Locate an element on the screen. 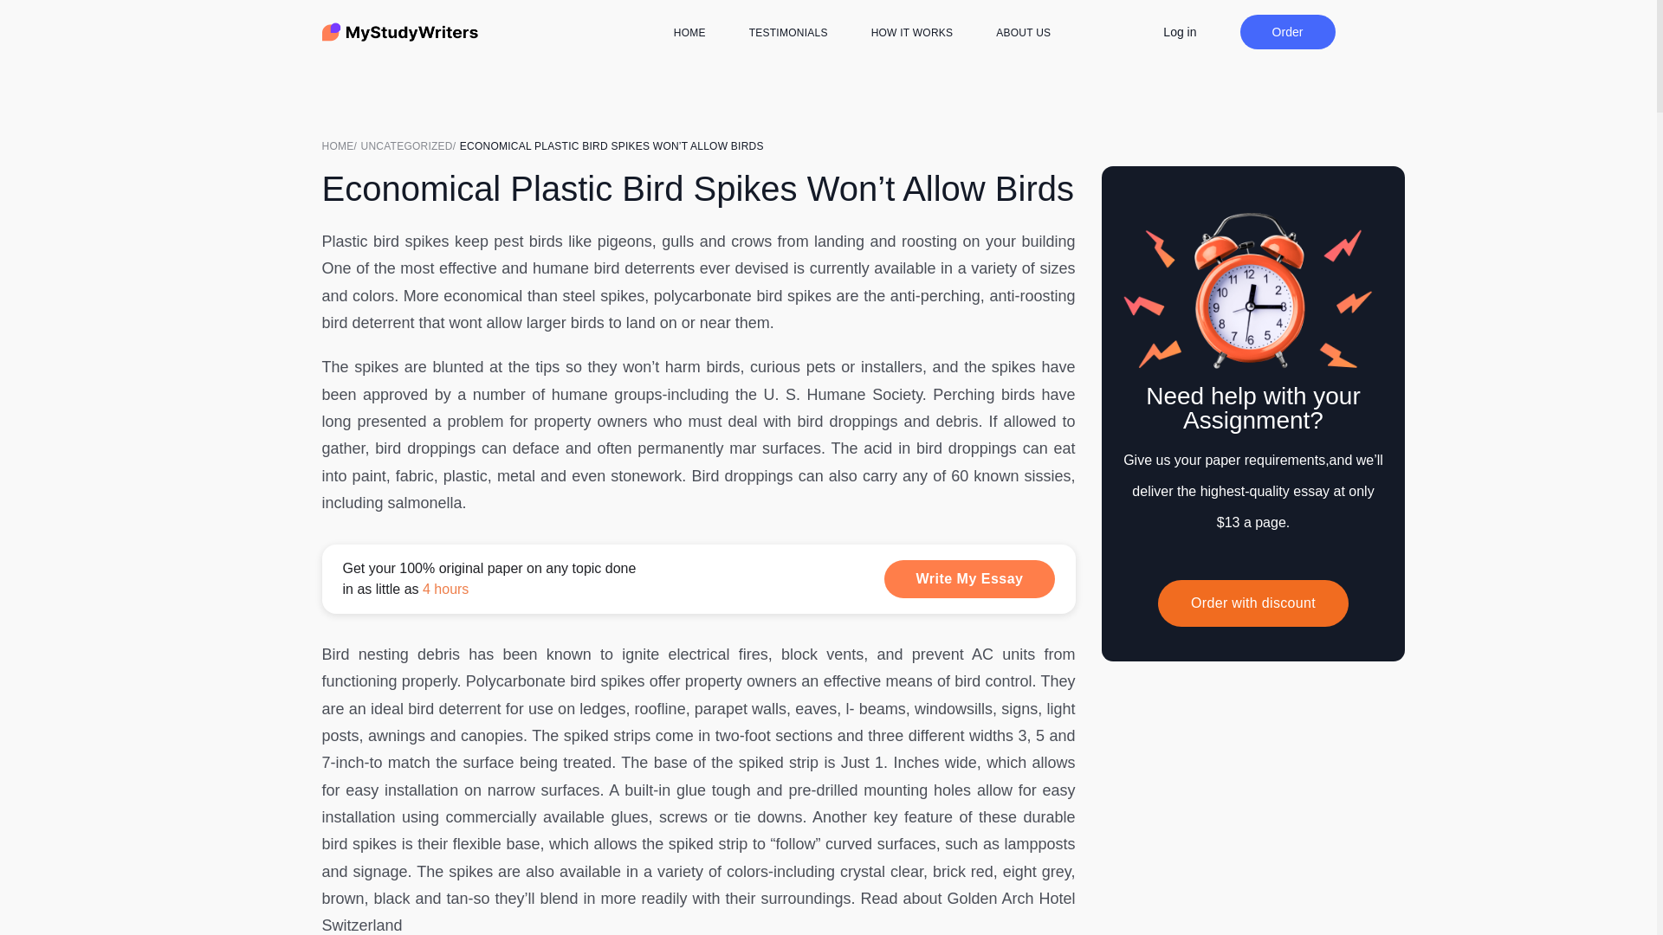 This screenshot has width=1663, height=935. Go to MyStudyWriters is located at coordinates (341, 145).